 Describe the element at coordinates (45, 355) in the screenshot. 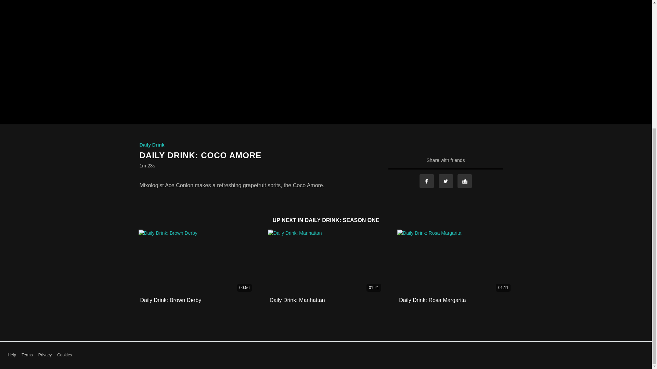

I see `Privacy` at that location.